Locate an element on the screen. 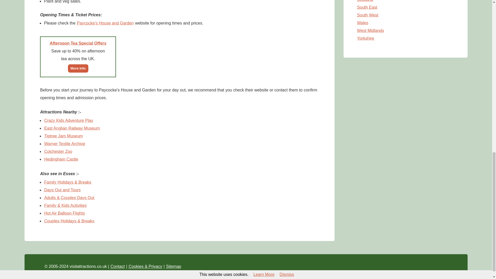 This screenshot has height=279, width=496. Afternoon Tea Special Offers is located at coordinates (78, 43).